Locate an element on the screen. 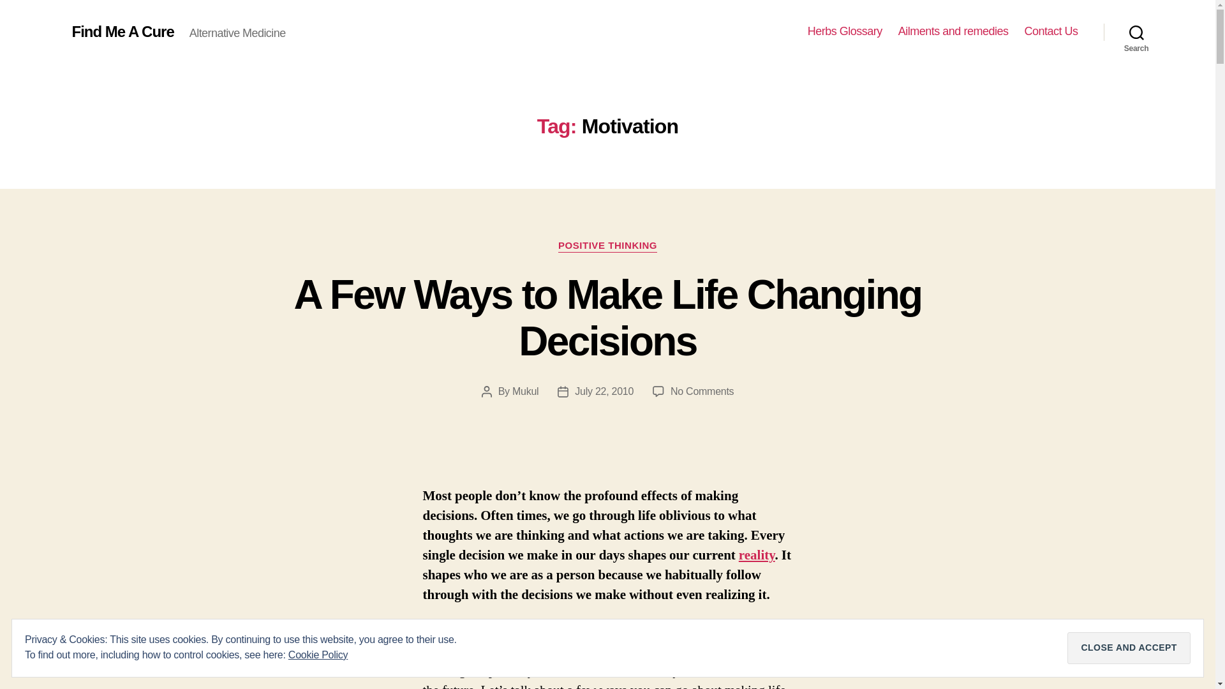  POSITIVE THINKING is located at coordinates (122, 31).